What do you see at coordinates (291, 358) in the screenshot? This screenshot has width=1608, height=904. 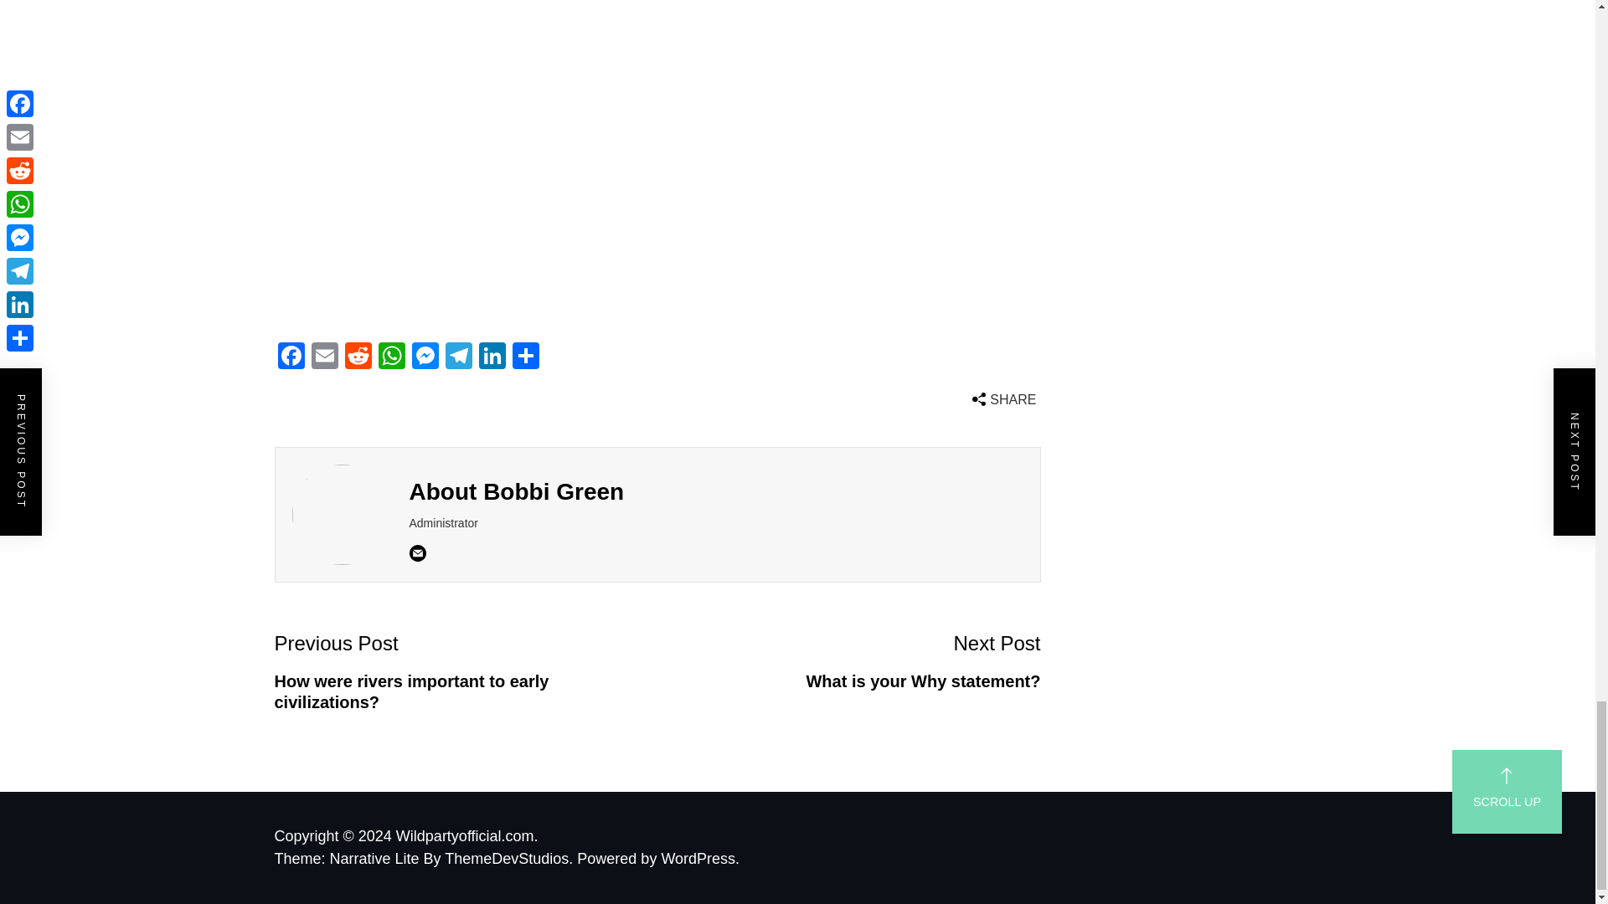 I see `Facebook` at bounding box center [291, 358].